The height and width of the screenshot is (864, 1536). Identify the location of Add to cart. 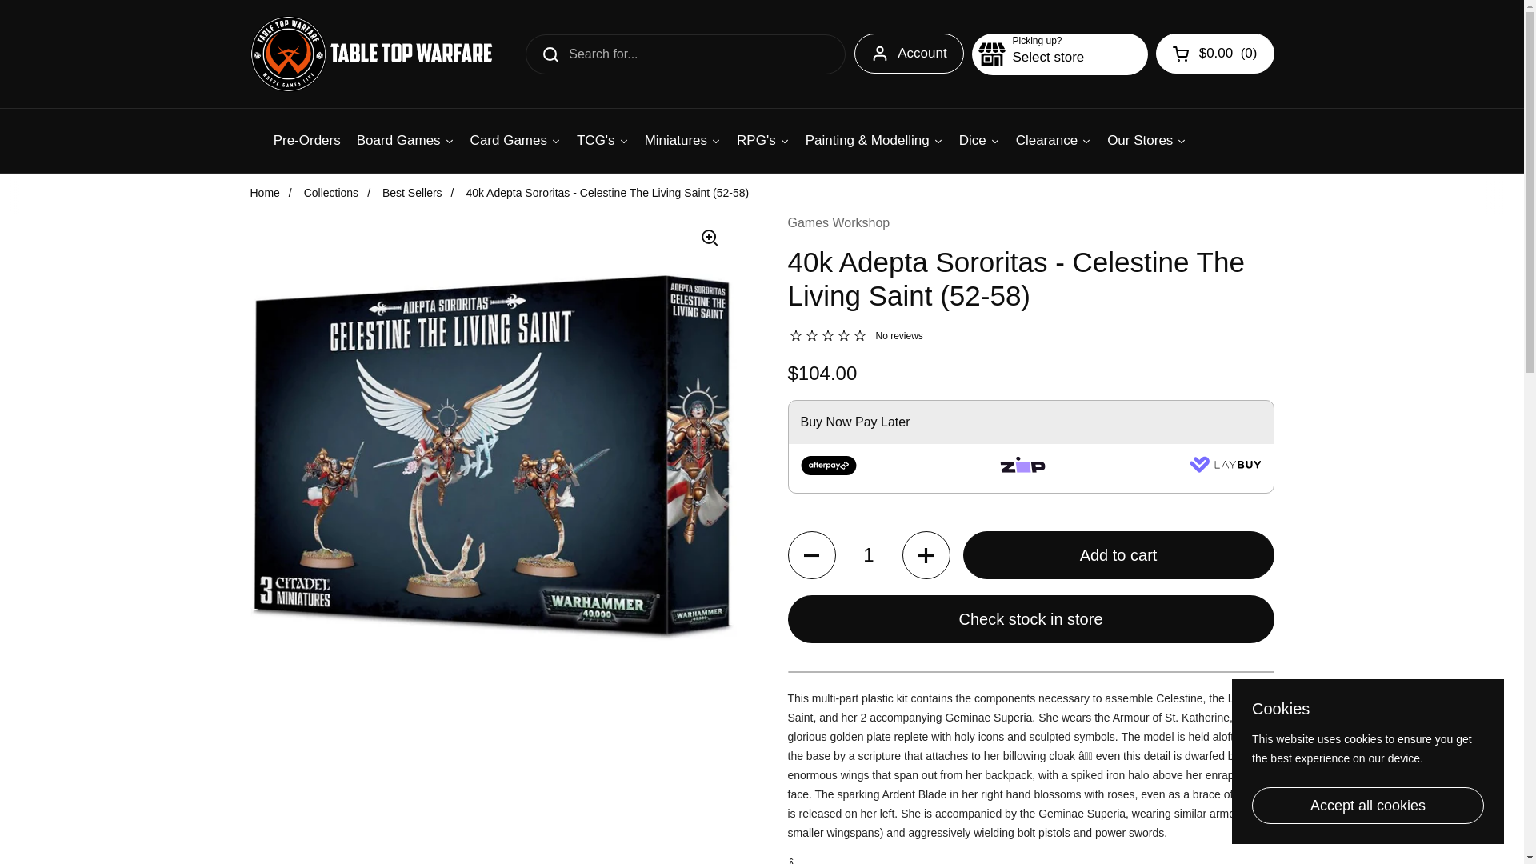
(1118, 555).